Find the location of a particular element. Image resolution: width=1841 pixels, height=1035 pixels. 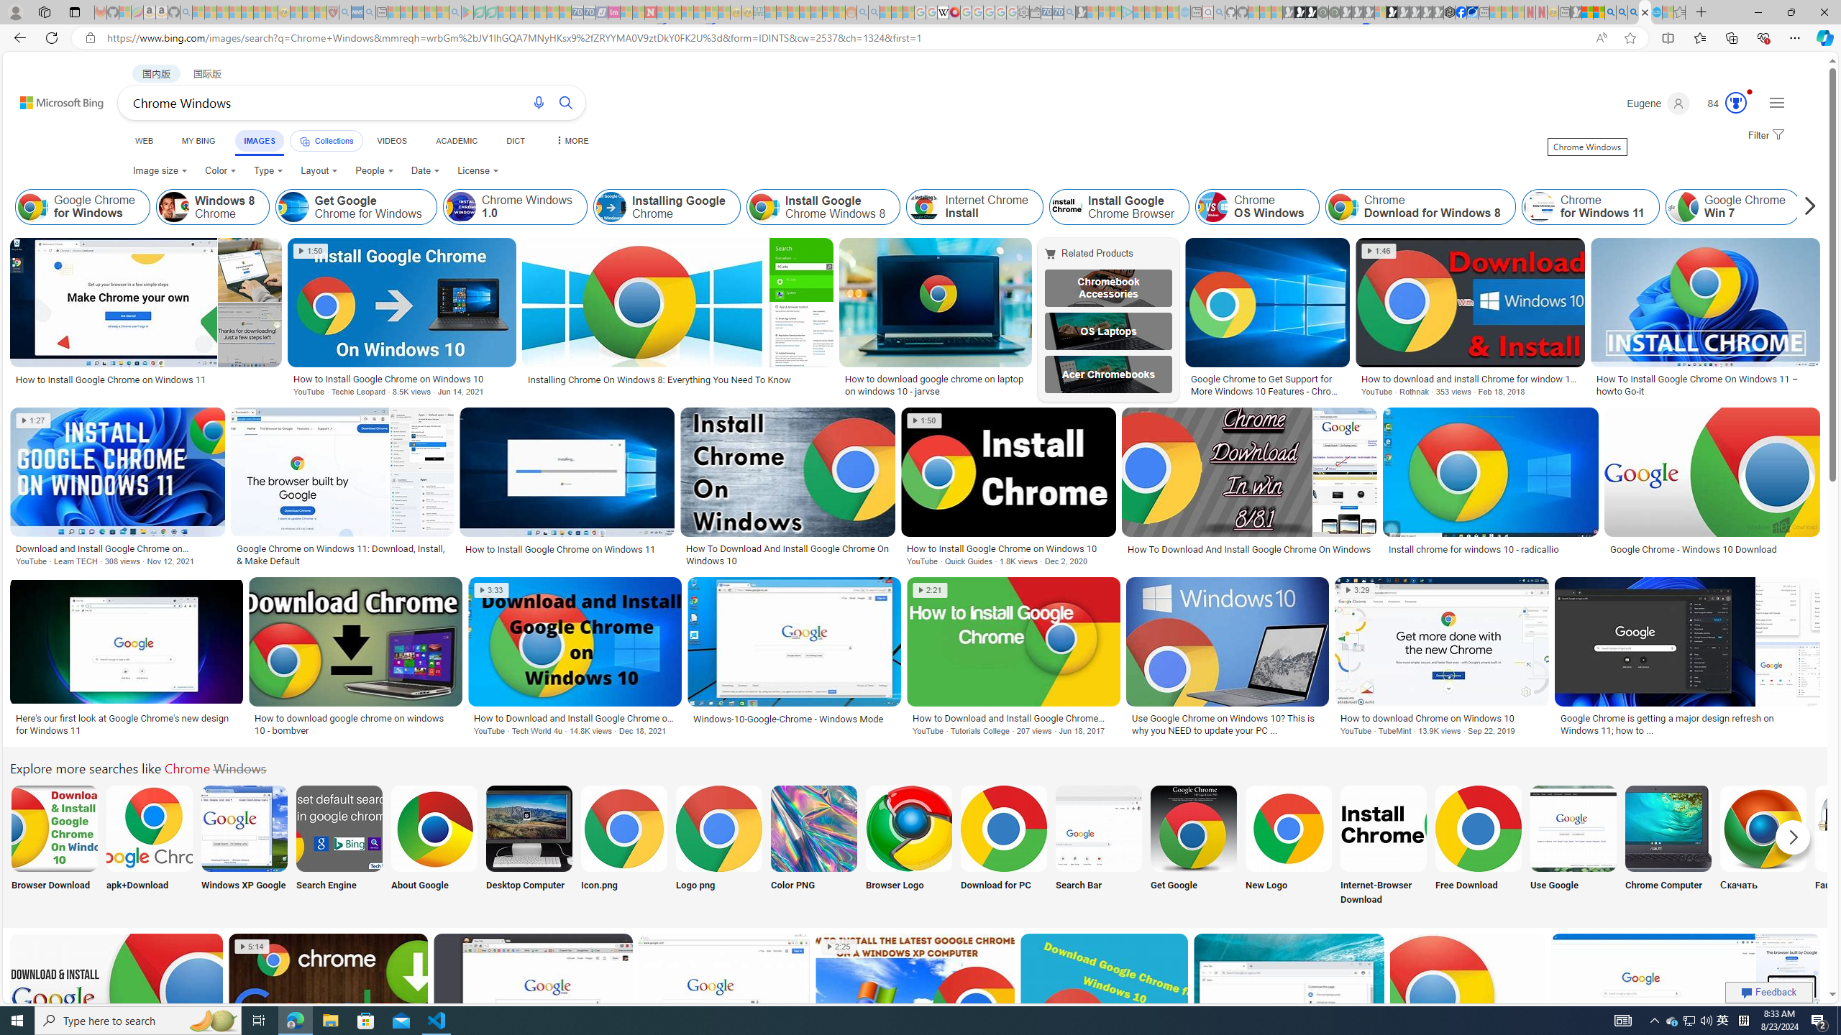

Future Focus Report 2024 - Sleeping is located at coordinates (1333, 12).